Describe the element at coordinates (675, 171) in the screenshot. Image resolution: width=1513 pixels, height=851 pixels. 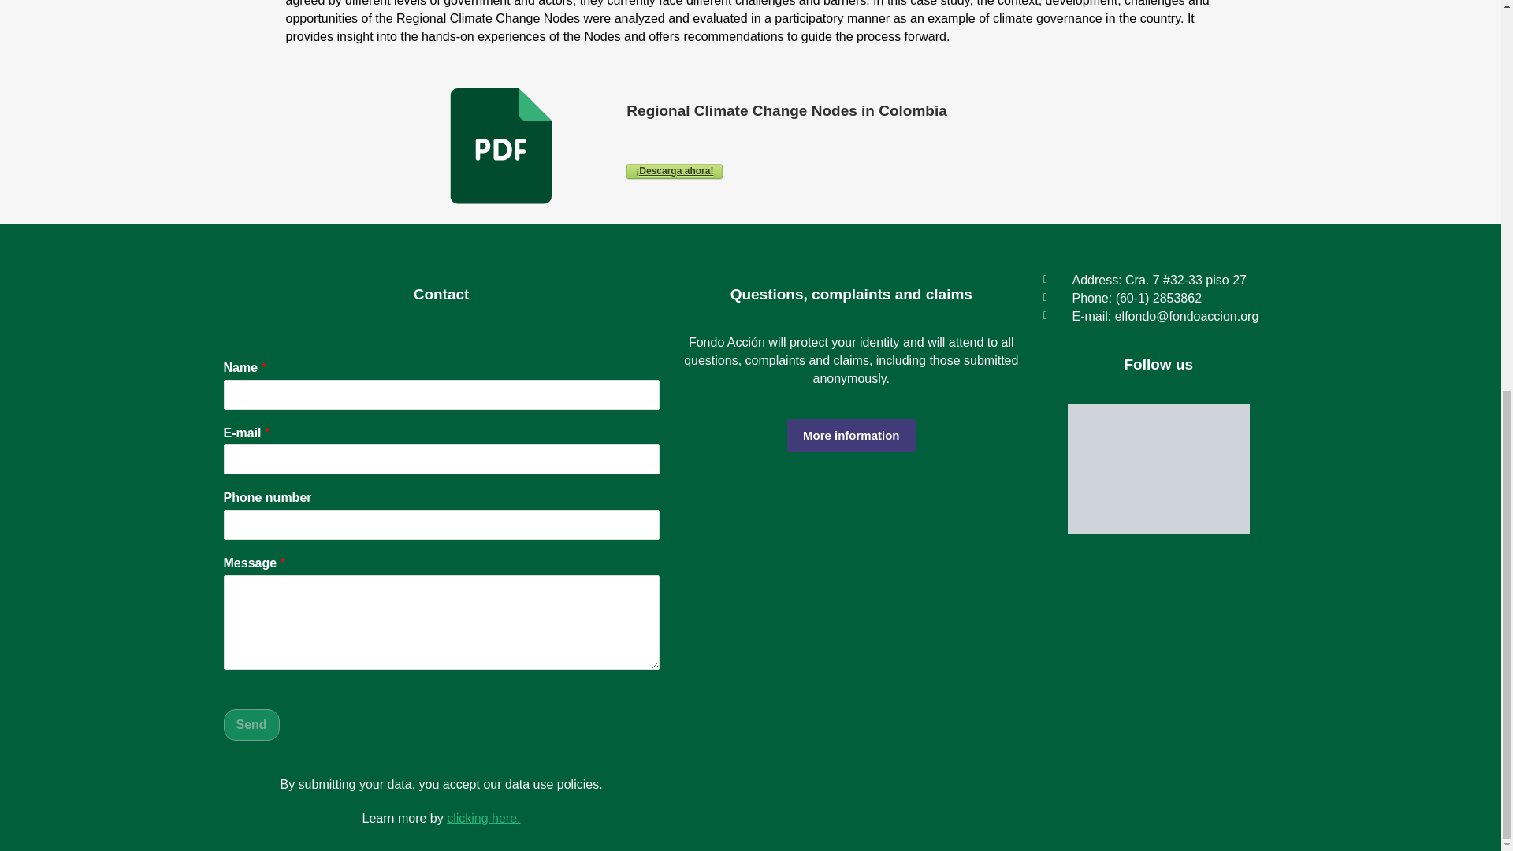
I see `Regional Climate Change Nodes in Colombia` at that location.